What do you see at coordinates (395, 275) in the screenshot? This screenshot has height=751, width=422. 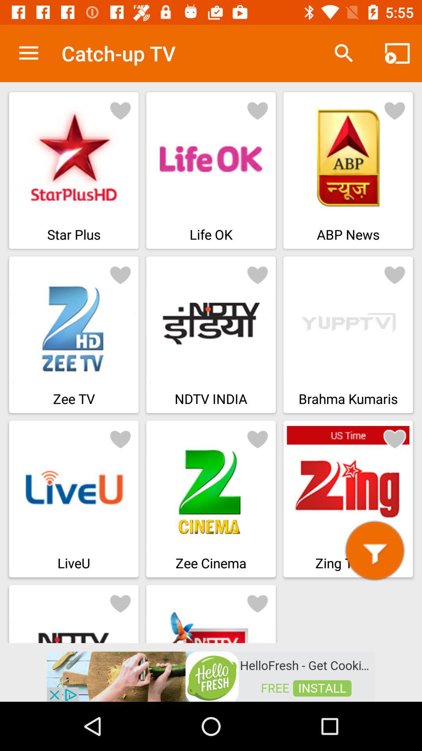 I see `add to favorites` at bounding box center [395, 275].